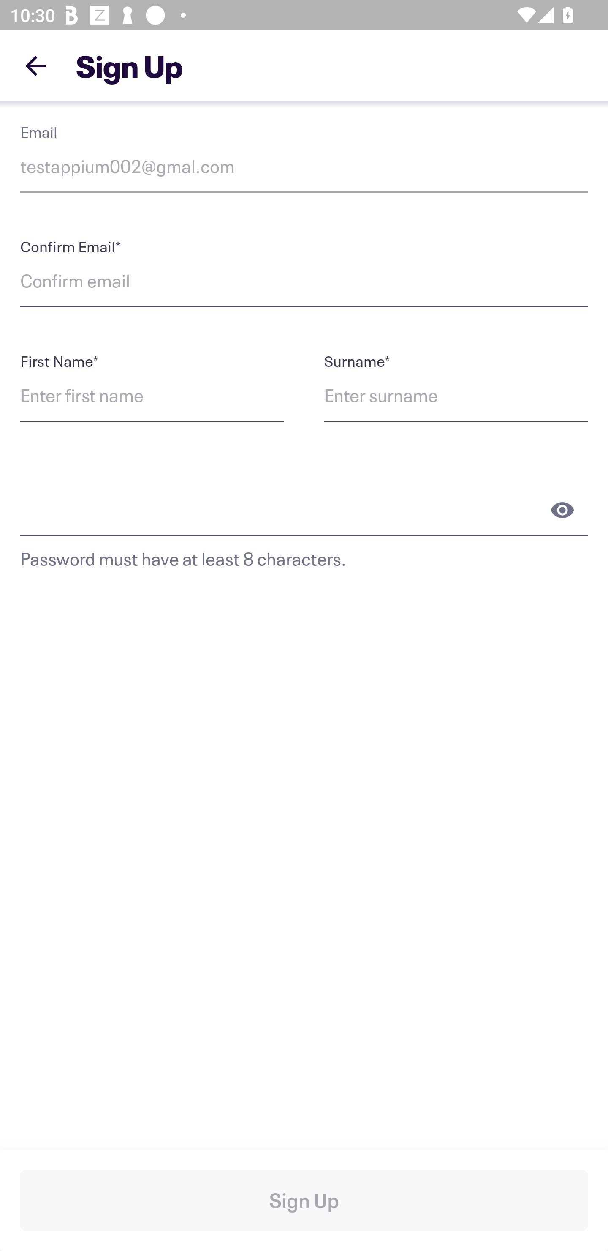  What do you see at coordinates (304, 283) in the screenshot?
I see `Confirm email` at bounding box center [304, 283].